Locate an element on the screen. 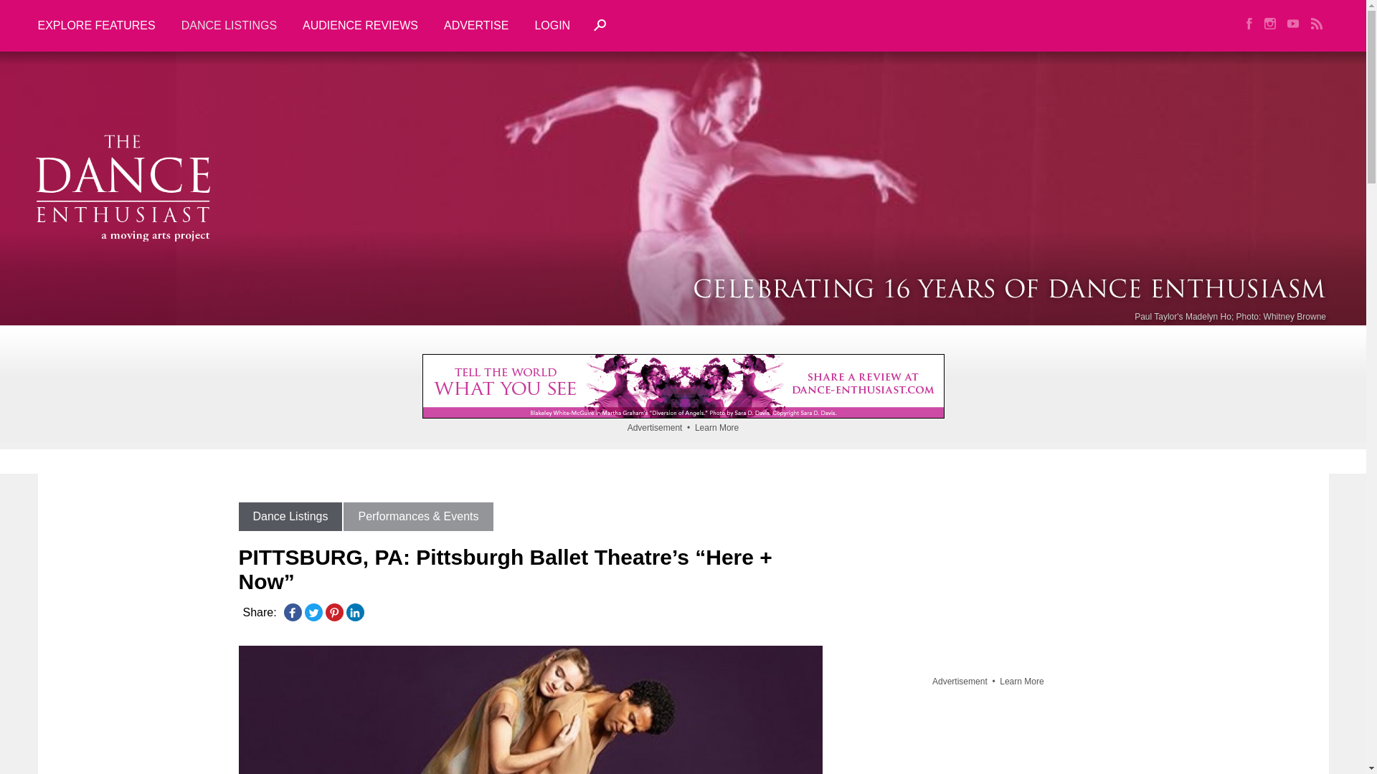 This screenshot has width=1377, height=774. AUDIENCE REVIEWS is located at coordinates (360, 26).